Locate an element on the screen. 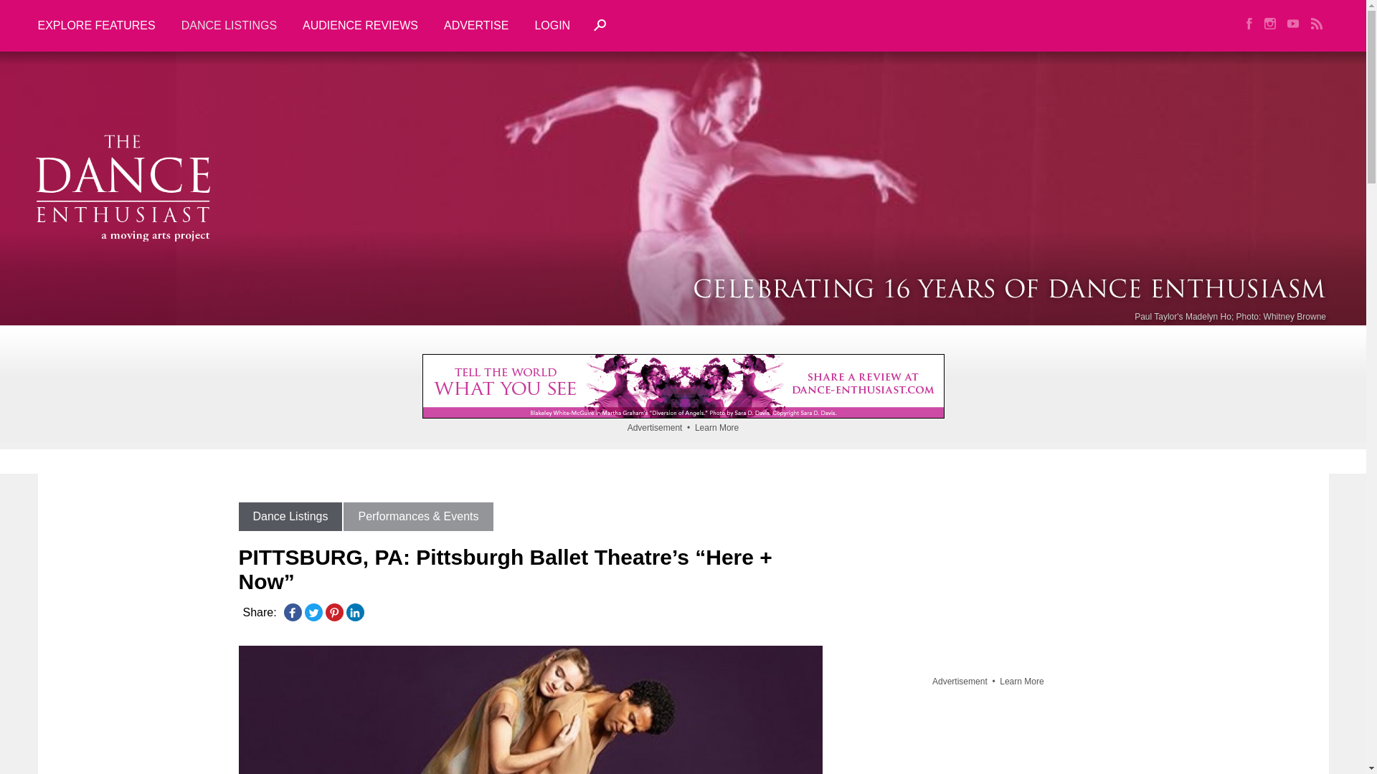 This screenshot has width=1377, height=774. AUDIENCE REVIEWS is located at coordinates (360, 26).